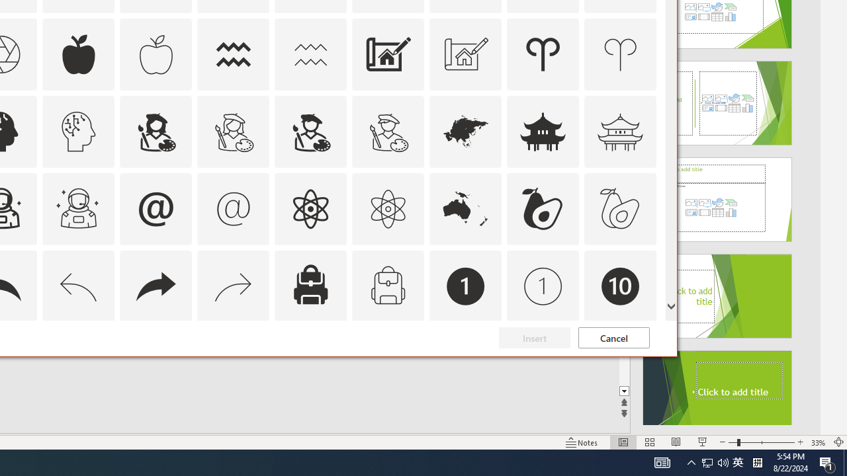 This screenshot has width=847, height=476. What do you see at coordinates (310, 209) in the screenshot?
I see `AutomationID: Icons_Atom` at bounding box center [310, 209].